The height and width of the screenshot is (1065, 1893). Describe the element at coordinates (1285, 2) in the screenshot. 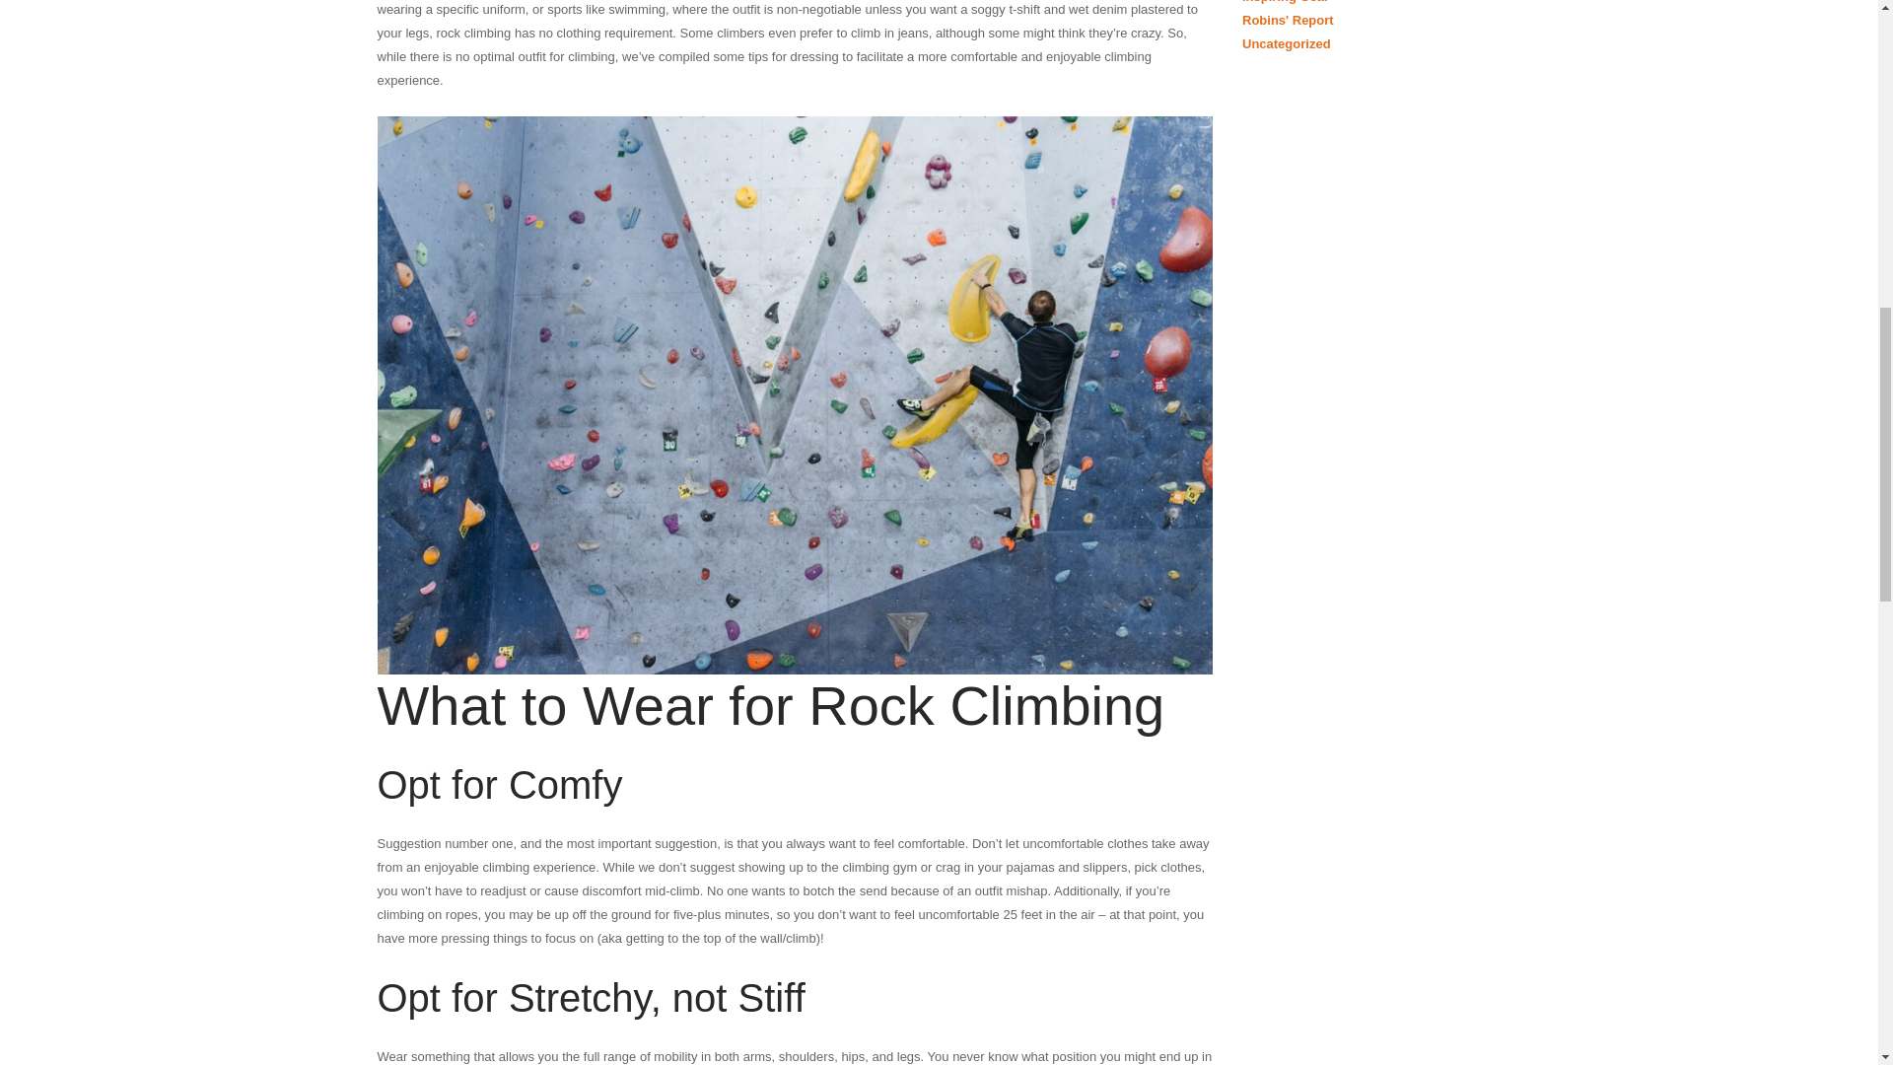

I see `Inspiring Gear` at that location.